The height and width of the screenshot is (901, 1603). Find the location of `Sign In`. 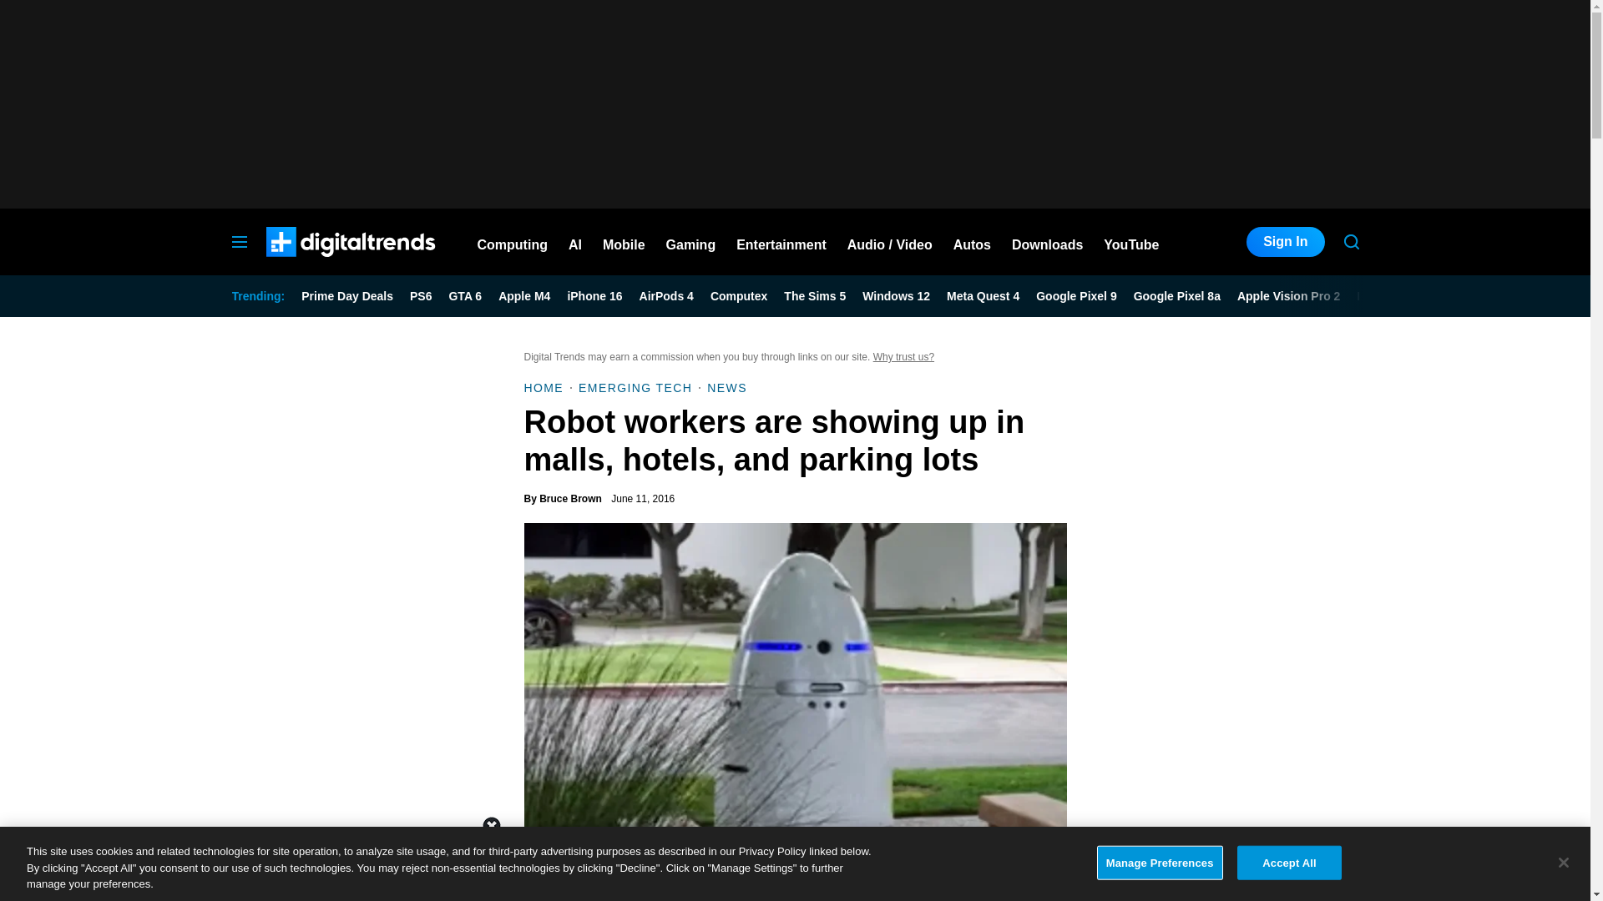

Sign In is located at coordinates (1285, 242).